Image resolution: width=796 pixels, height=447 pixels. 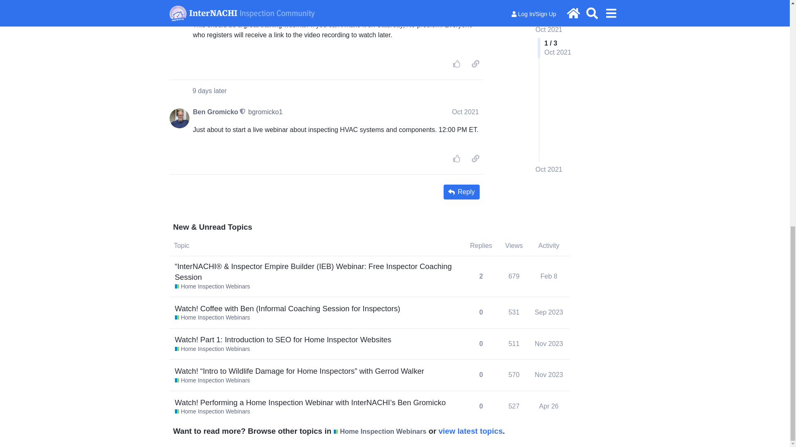 I want to click on bgromicko1, so click(x=265, y=112).